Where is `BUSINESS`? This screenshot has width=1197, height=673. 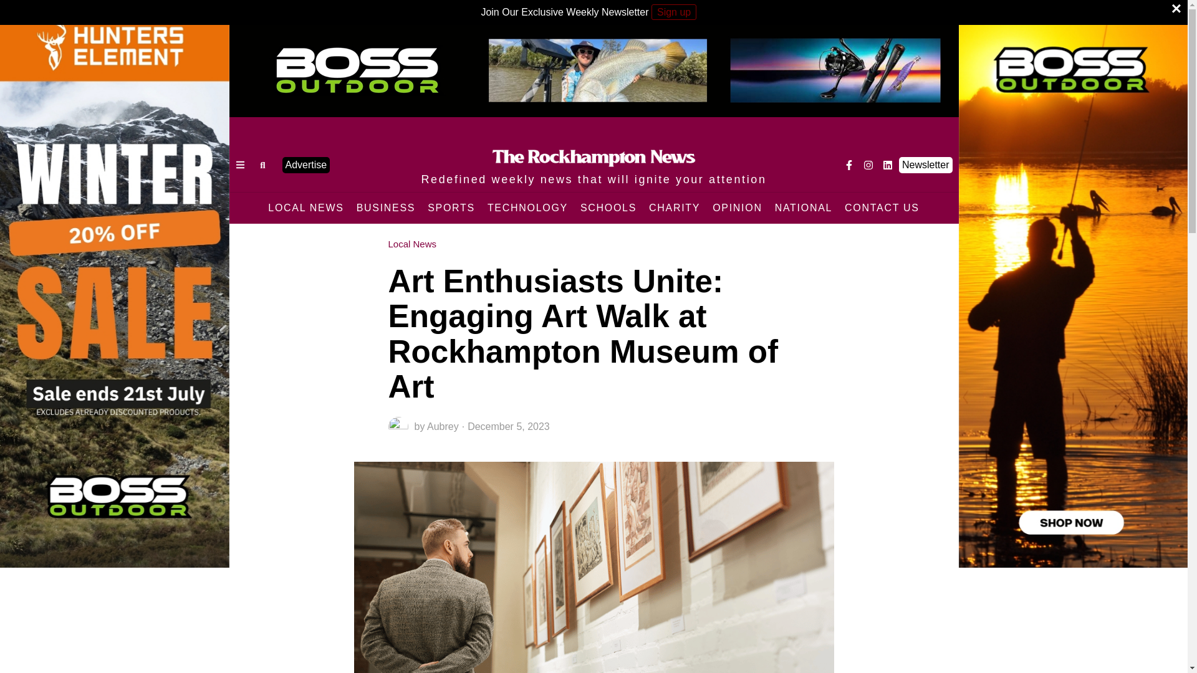
BUSINESS is located at coordinates (387, 208).